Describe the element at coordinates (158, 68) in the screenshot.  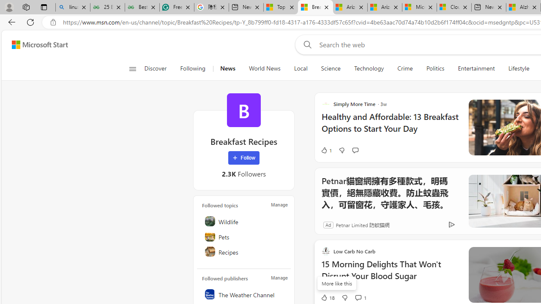
I see `Discover` at that location.